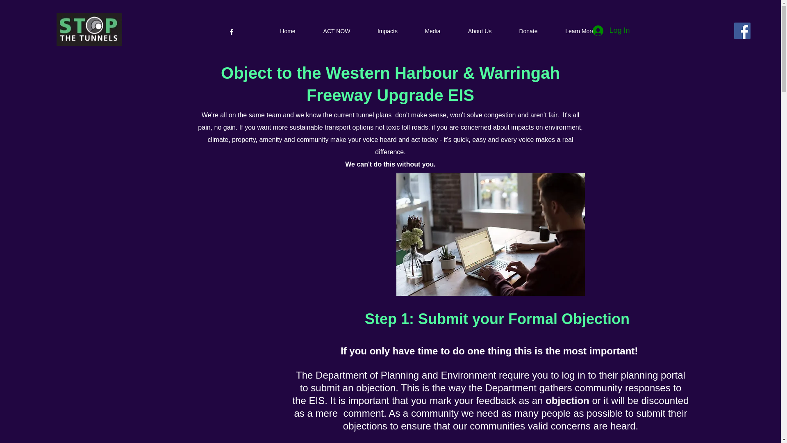  Describe the element at coordinates (611, 30) in the screenshot. I see `Log In` at that location.